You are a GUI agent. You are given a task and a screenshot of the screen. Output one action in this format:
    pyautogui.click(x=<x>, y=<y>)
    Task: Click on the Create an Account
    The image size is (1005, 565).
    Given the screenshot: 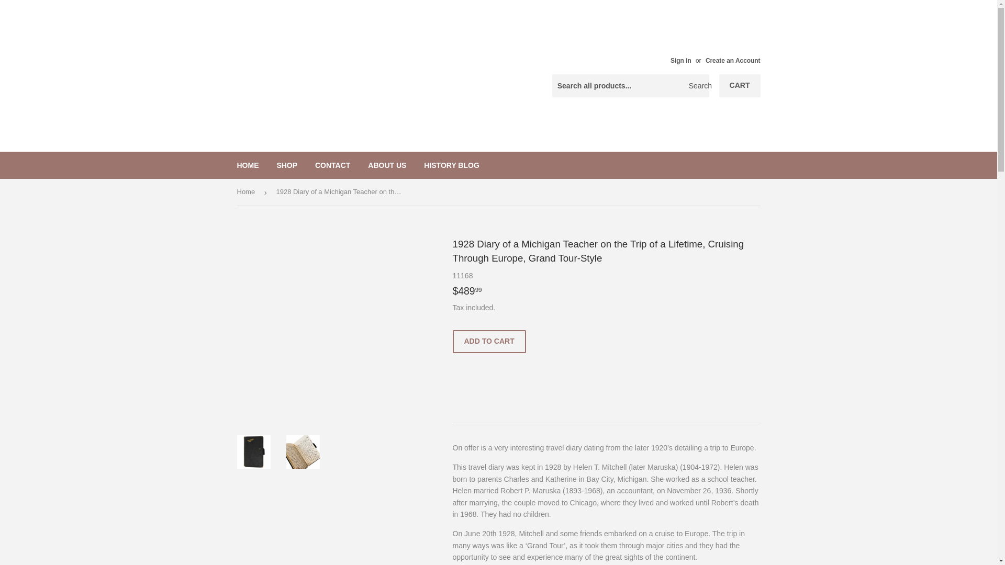 What is the action you would take?
    pyautogui.click(x=733, y=61)
    